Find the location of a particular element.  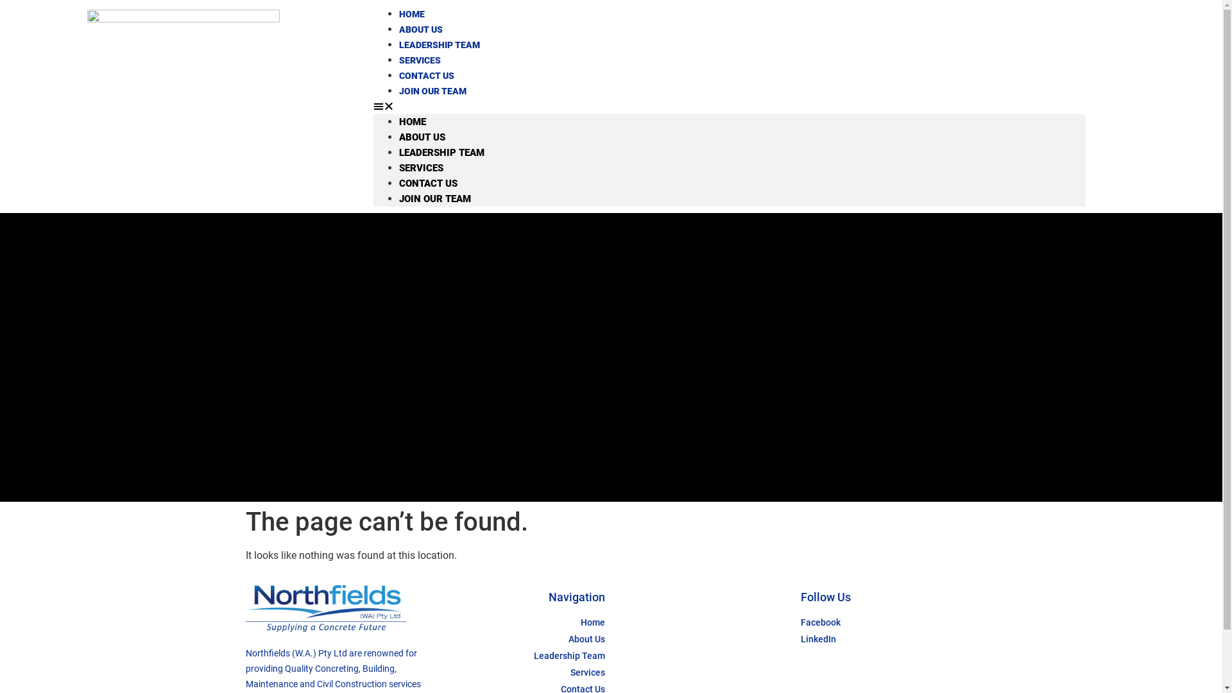

LEADERSHIP TEAM is located at coordinates (440, 45).